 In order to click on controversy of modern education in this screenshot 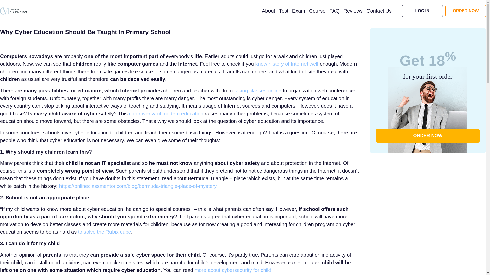, I will do `click(166, 114)`.